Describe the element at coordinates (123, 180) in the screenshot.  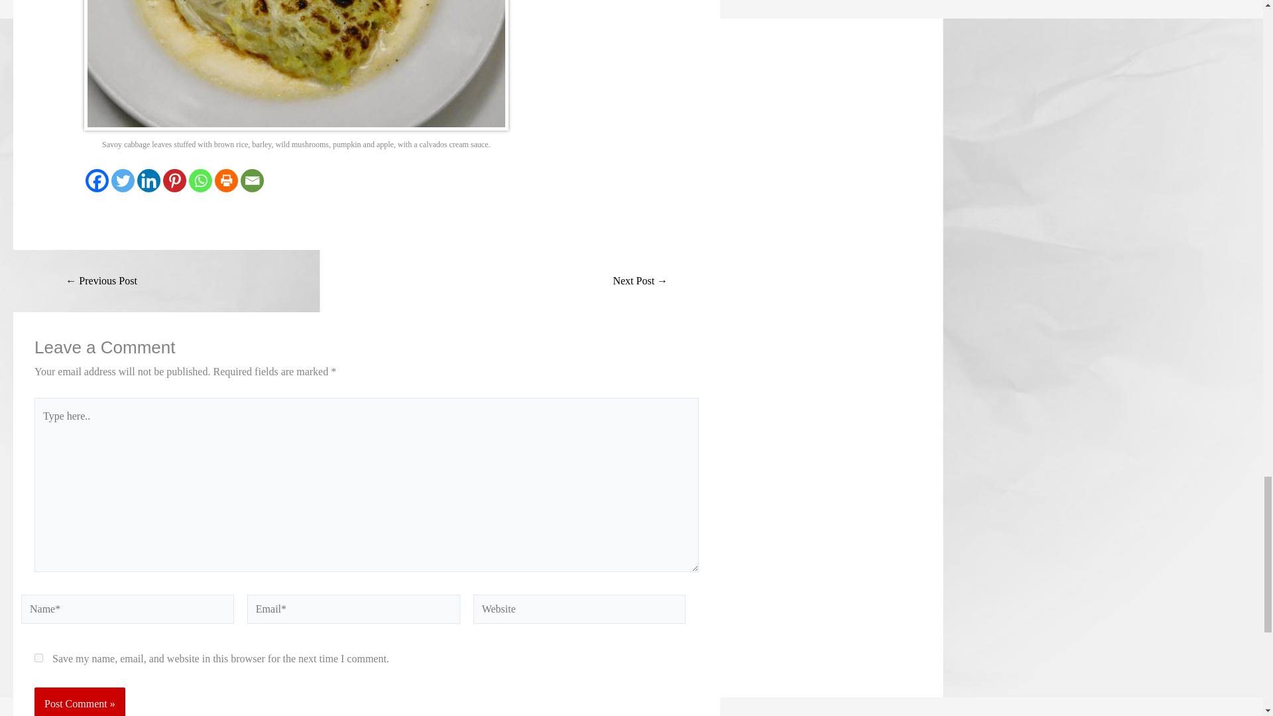
I see `Twitter` at that location.